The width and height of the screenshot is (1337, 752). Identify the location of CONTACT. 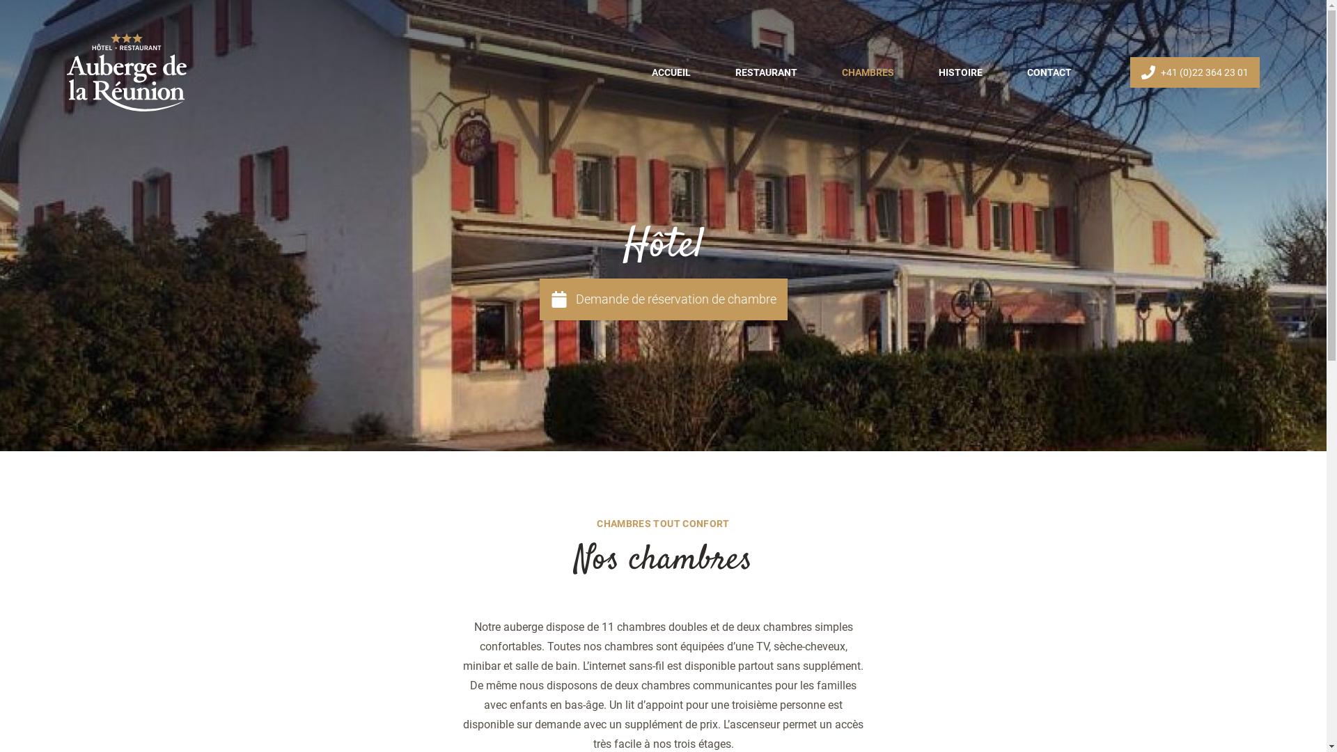
(1049, 72).